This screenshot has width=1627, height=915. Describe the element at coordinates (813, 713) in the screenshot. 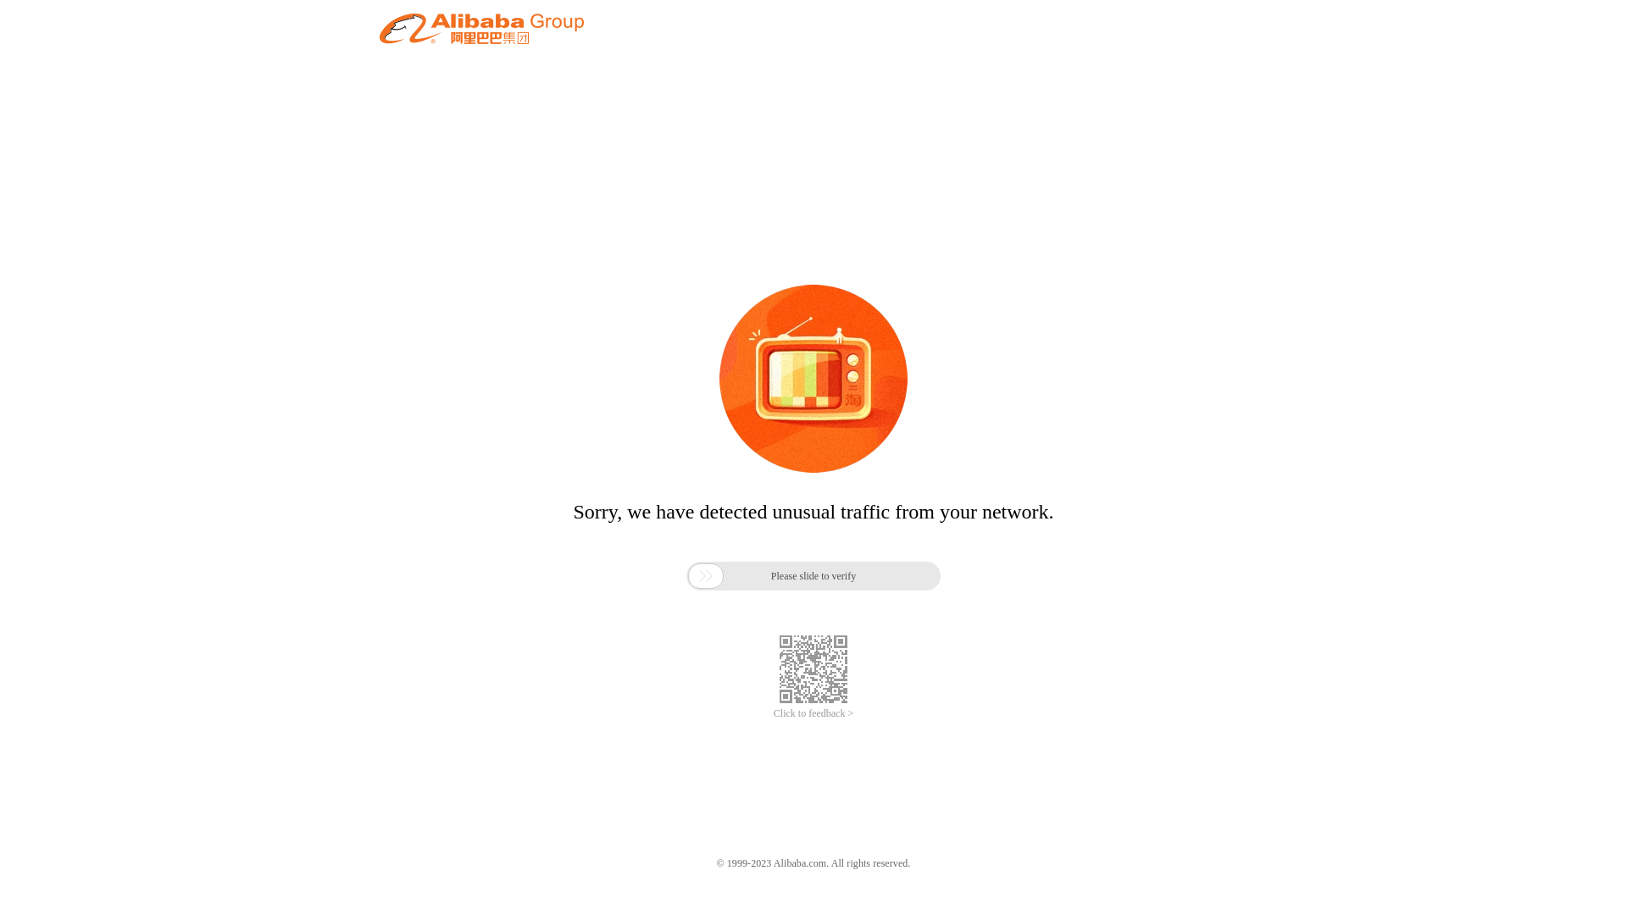

I see `Click to feedback >` at that location.